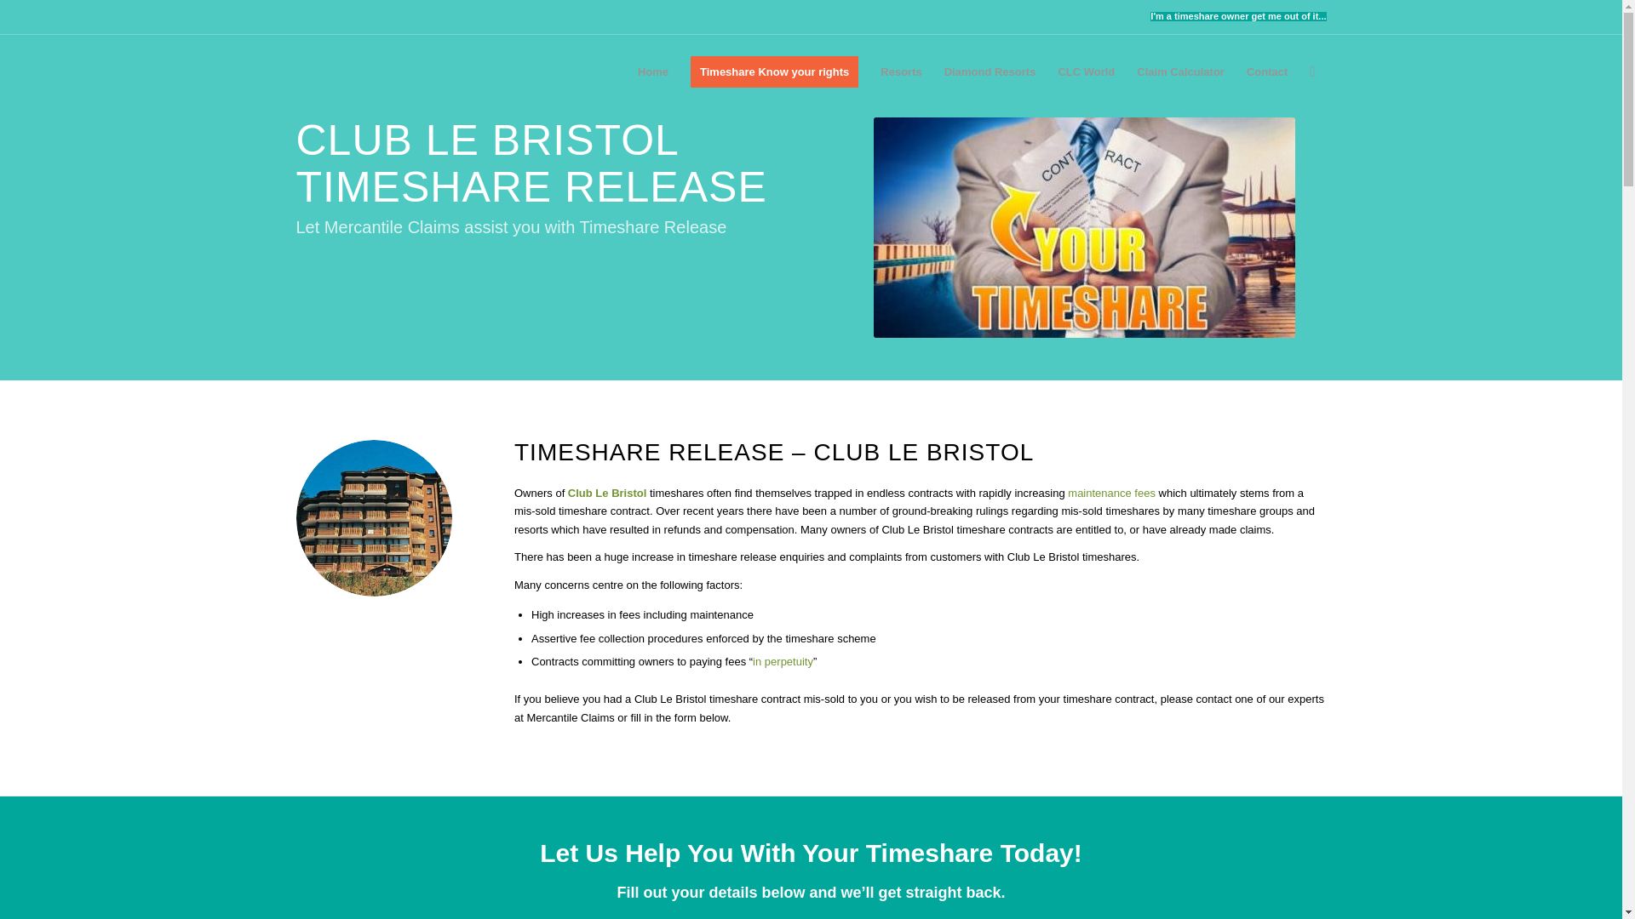  Describe the element at coordinates (374, 517) in the screenshot. I see `clublebristol` at that location.